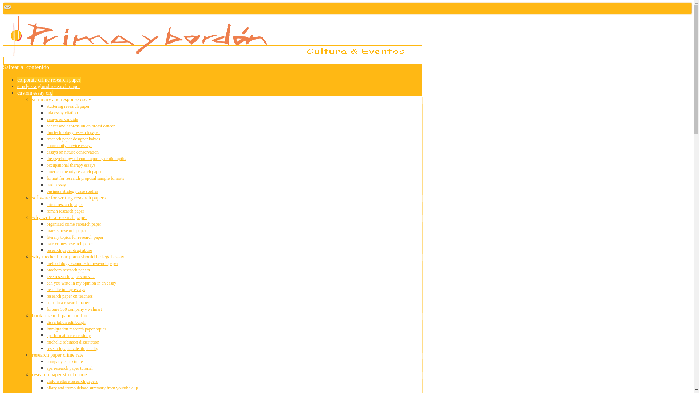 The width and height of the screenshot is (699, 393). What do you see at coordinates (82, 263) in the screenshot?
I see `methodology example for research paper` at bounding box center [82, 263].